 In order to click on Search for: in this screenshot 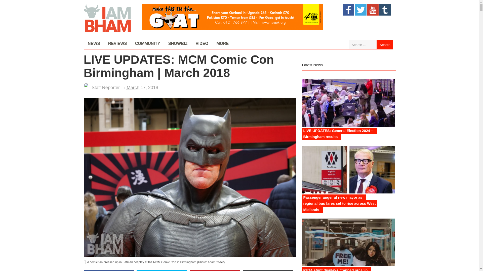, I will do `click(363, 44)`.